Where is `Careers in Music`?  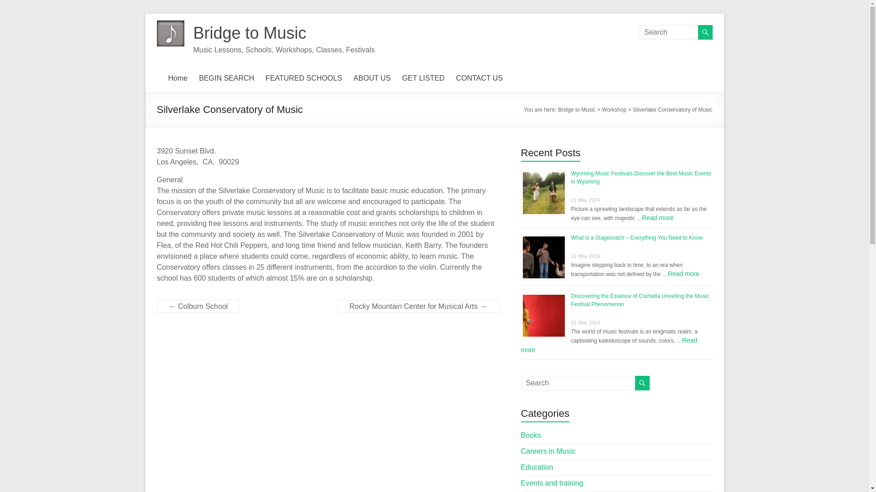
Careers in Music is located at coordinates (548, 451).